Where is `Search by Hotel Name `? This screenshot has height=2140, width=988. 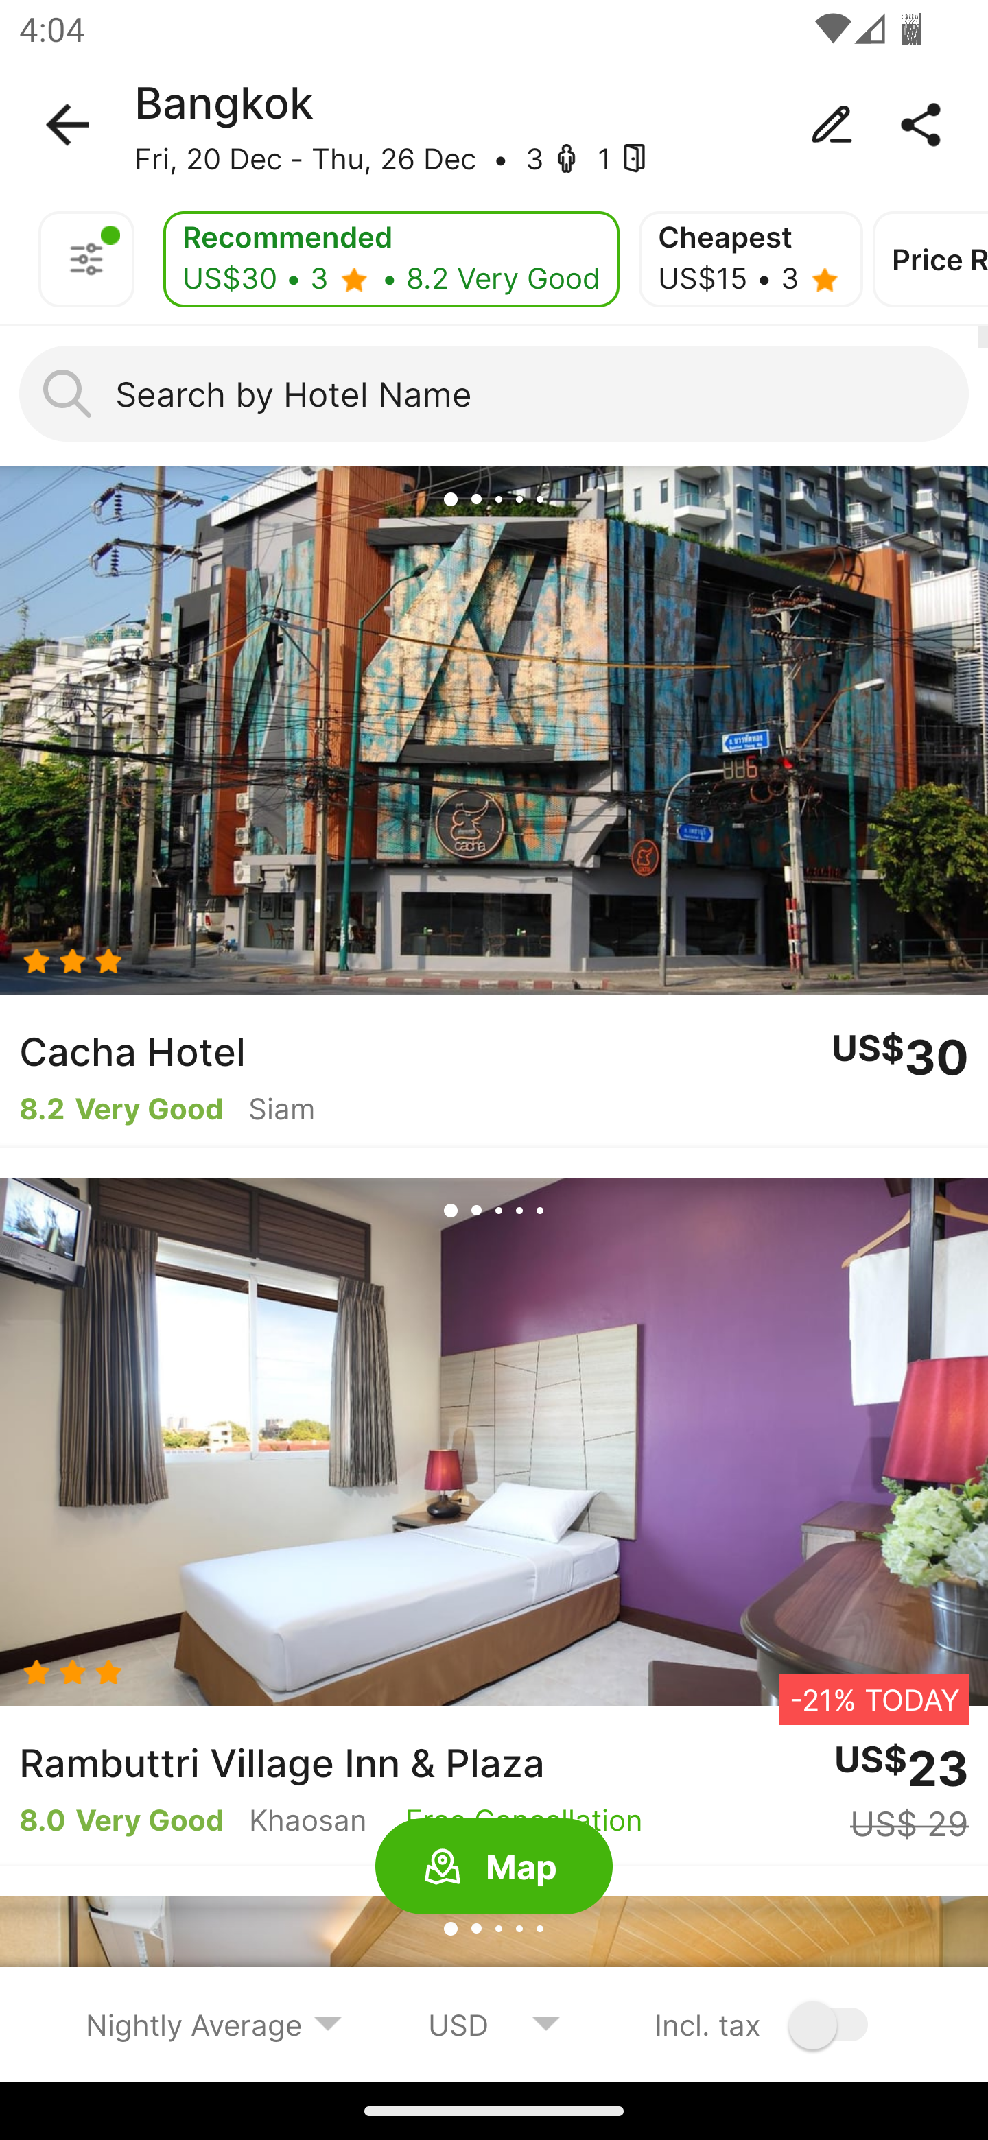
Search by Hotel Name  is located at coordinates (494, 394).